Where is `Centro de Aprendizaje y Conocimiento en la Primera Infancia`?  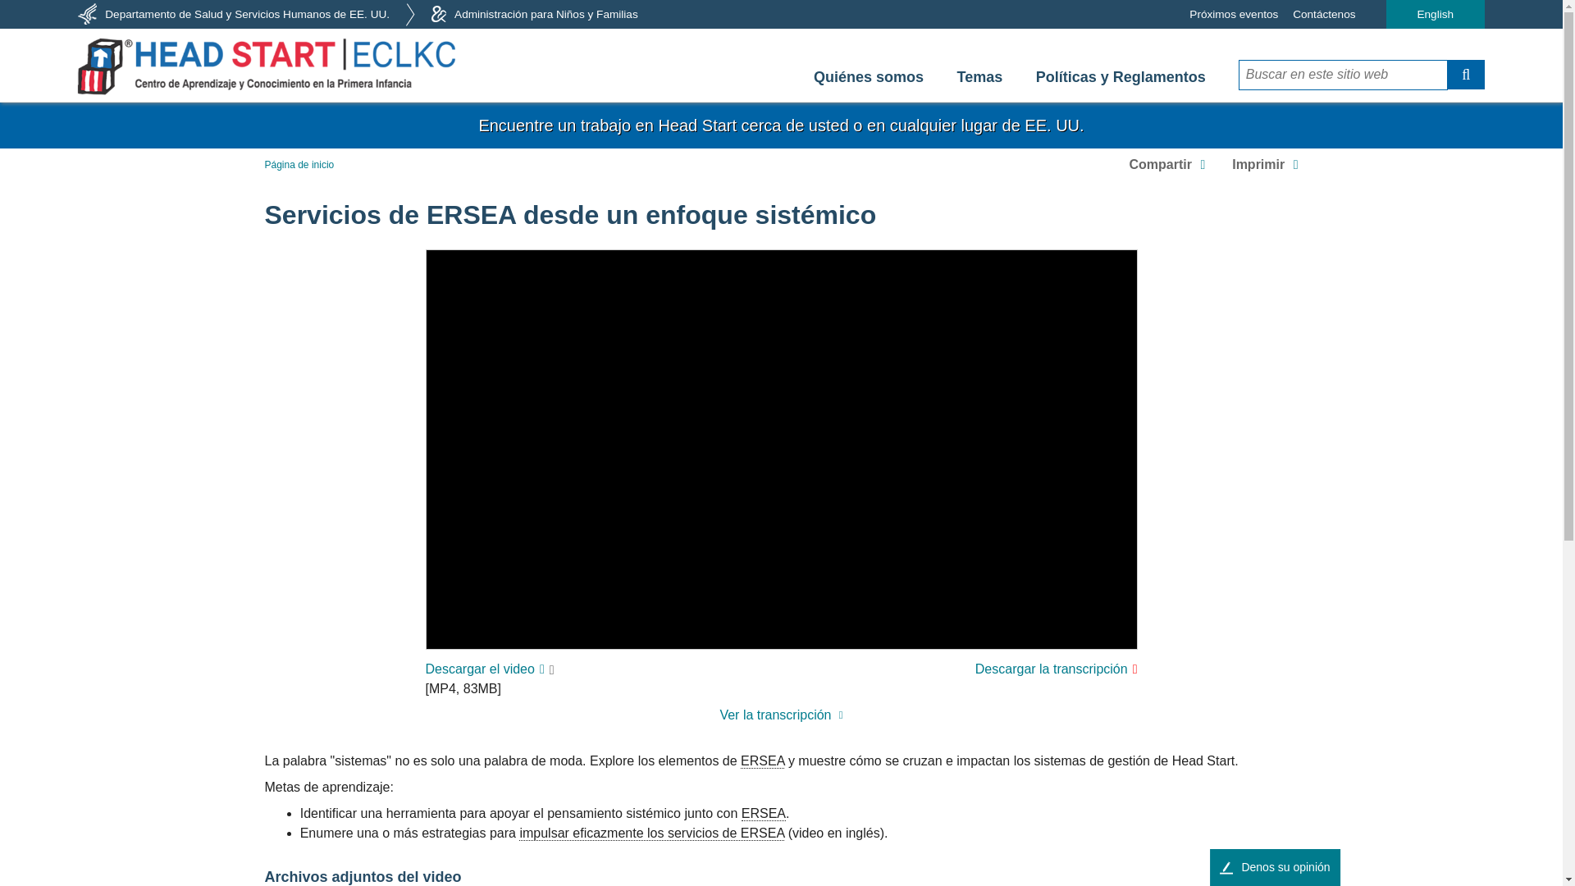
Centro de Aprendizaje y Conocimiento en la Primera Infancia is located at coordinates (266, 66).